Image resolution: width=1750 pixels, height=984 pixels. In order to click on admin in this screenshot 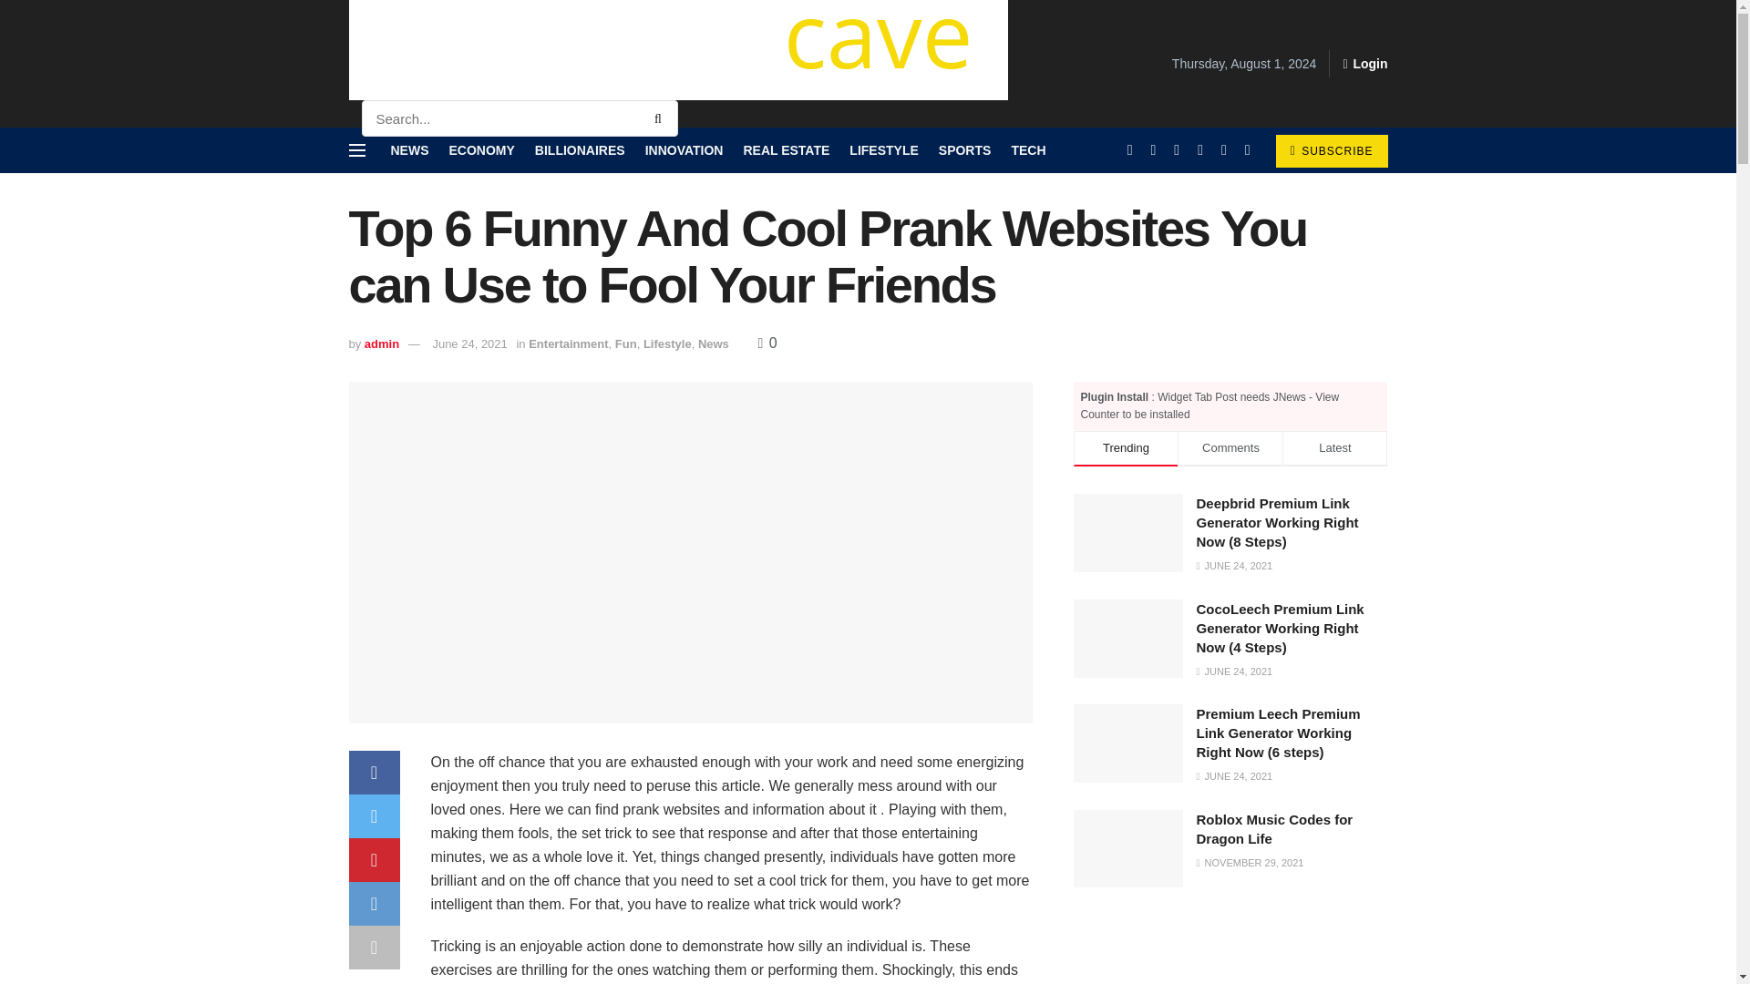, I will do `click(381, 343)`.